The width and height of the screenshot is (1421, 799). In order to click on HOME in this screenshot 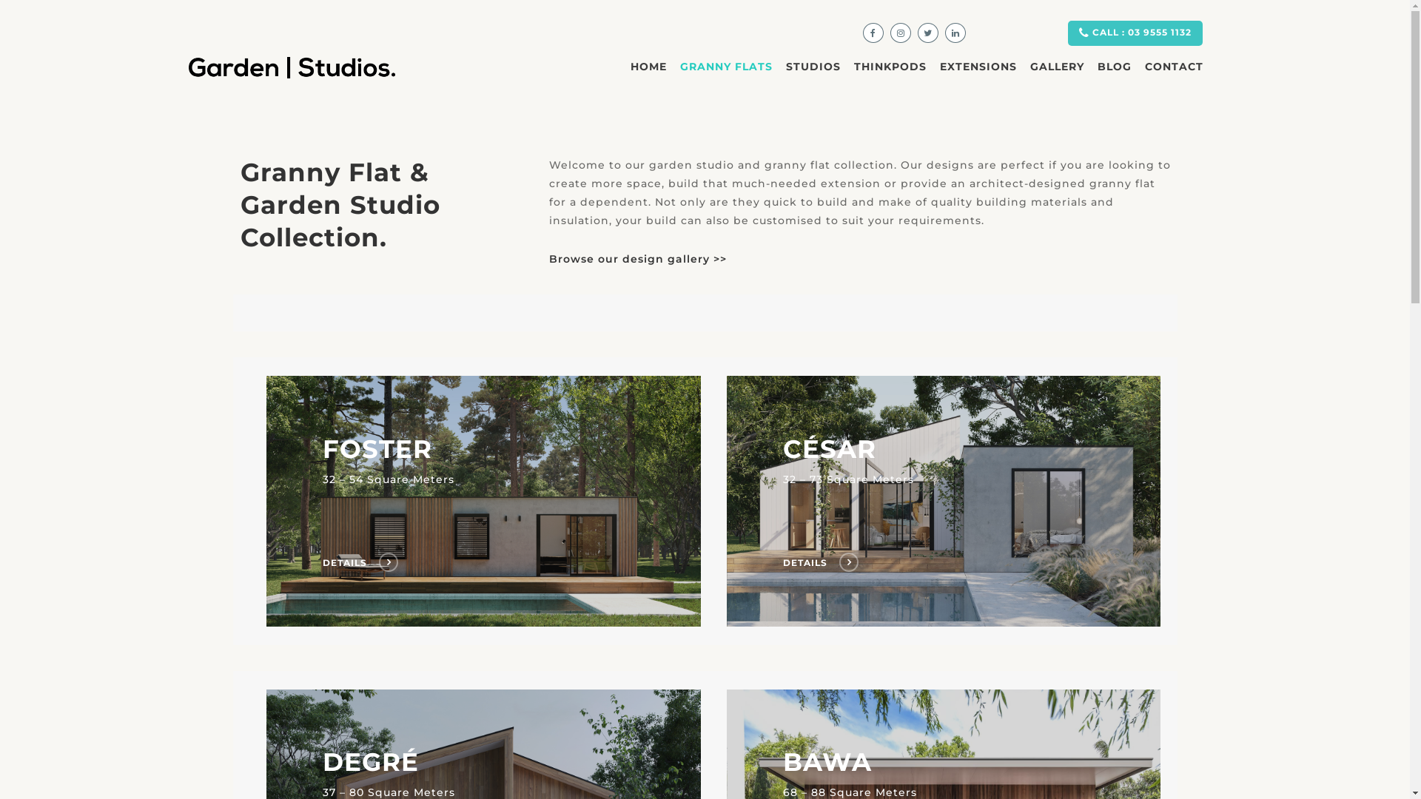, I will do `click(648, 78)`.